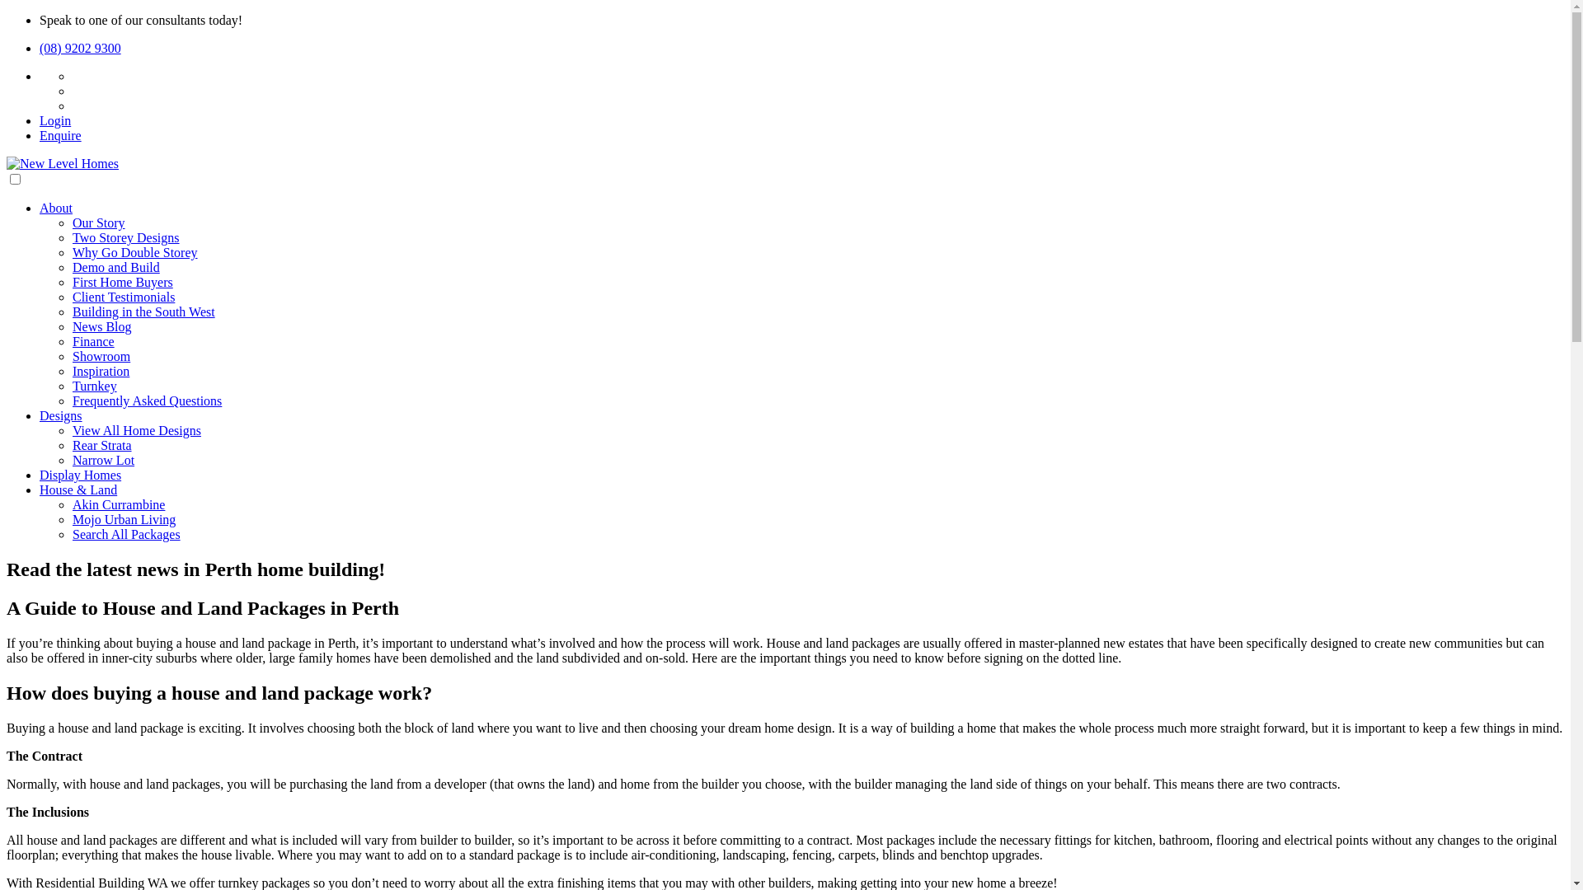 The height and width of the screenshot is (890, 1583). I want to click on Why Go Double Storey, so click(135, 252).